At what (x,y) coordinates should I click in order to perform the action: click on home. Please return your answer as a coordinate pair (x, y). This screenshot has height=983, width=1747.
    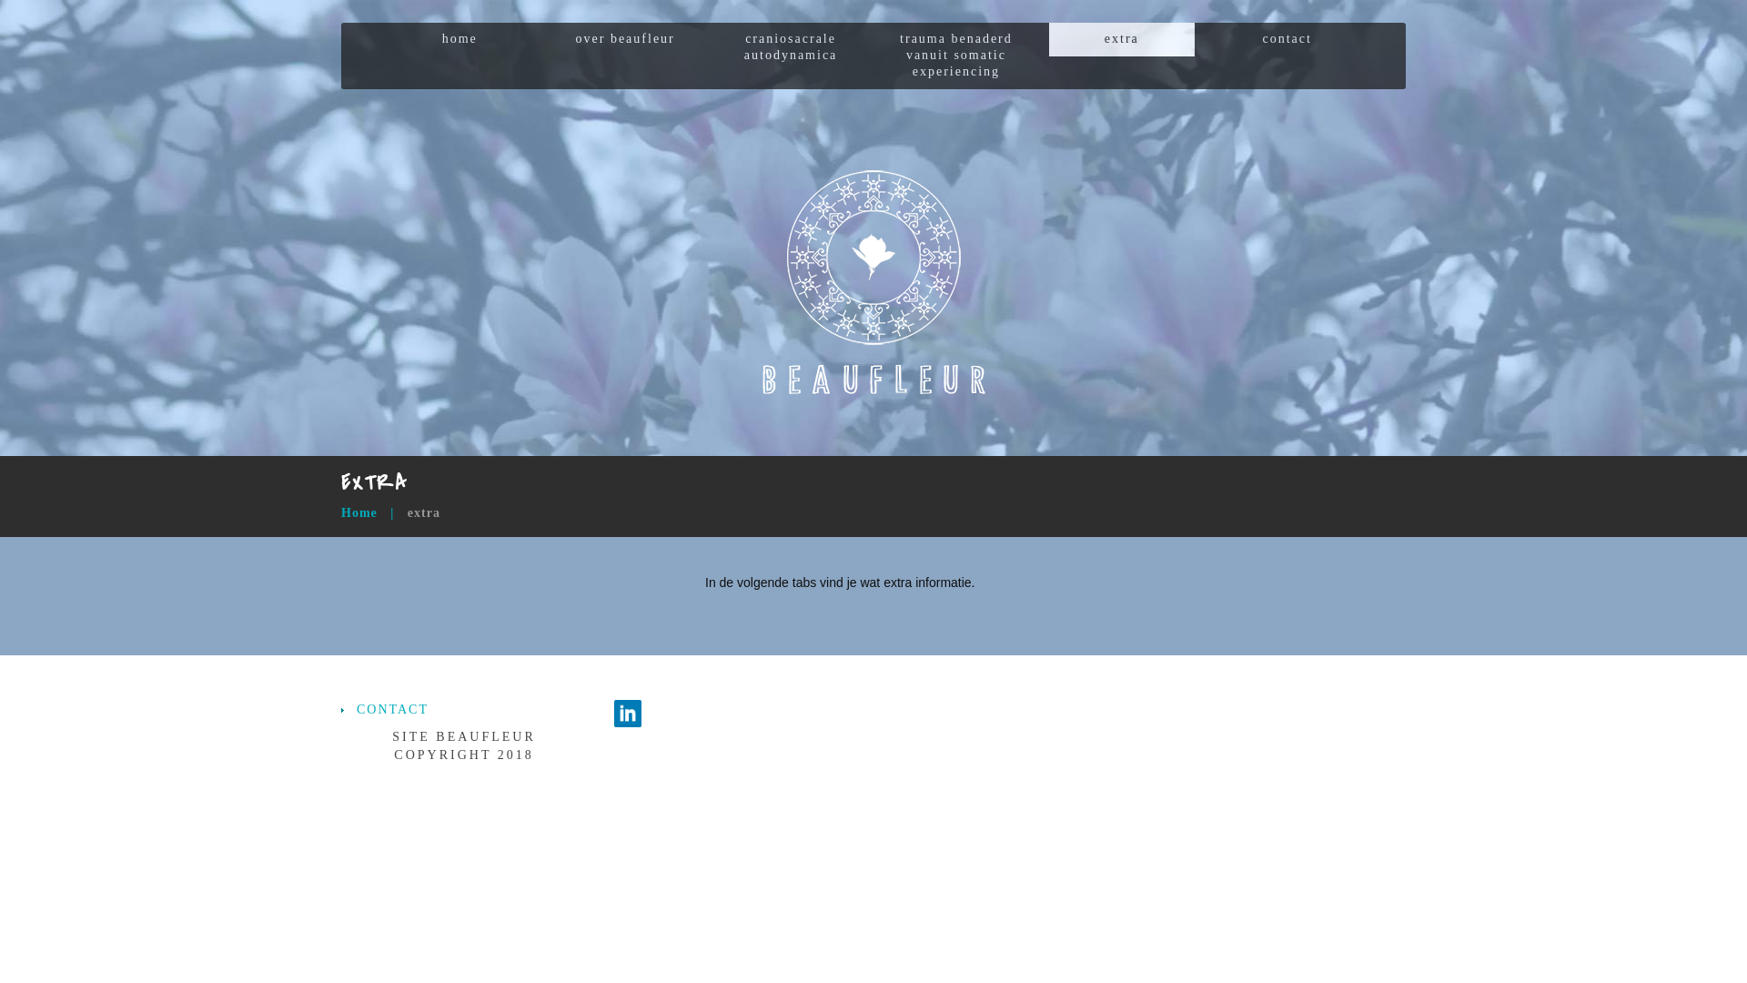
    Looking at the image, I should click on (459, 40).